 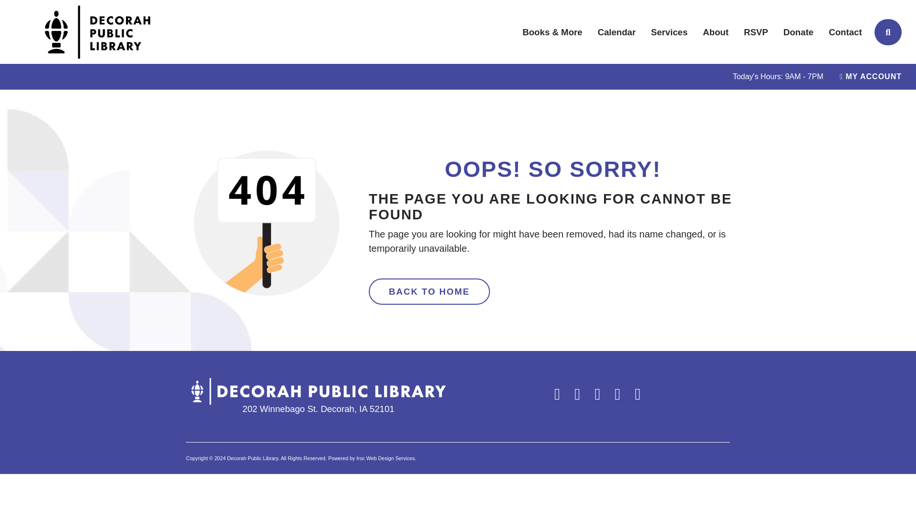 What do you see at coordinates (616, 32) in the screenshot?
I see `Calendar` at bounding box center [616, 32].